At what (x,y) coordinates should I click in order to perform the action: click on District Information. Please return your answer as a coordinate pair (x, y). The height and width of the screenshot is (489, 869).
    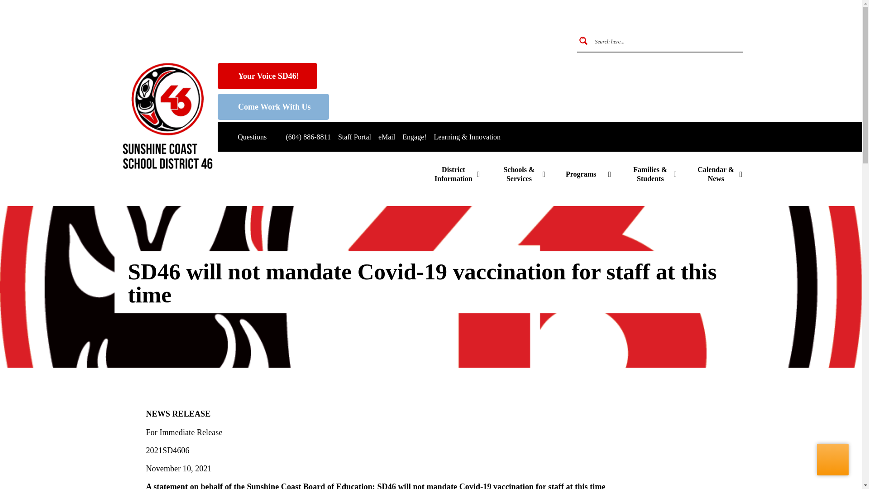
    Looking at the image, I should click on (457, 174).